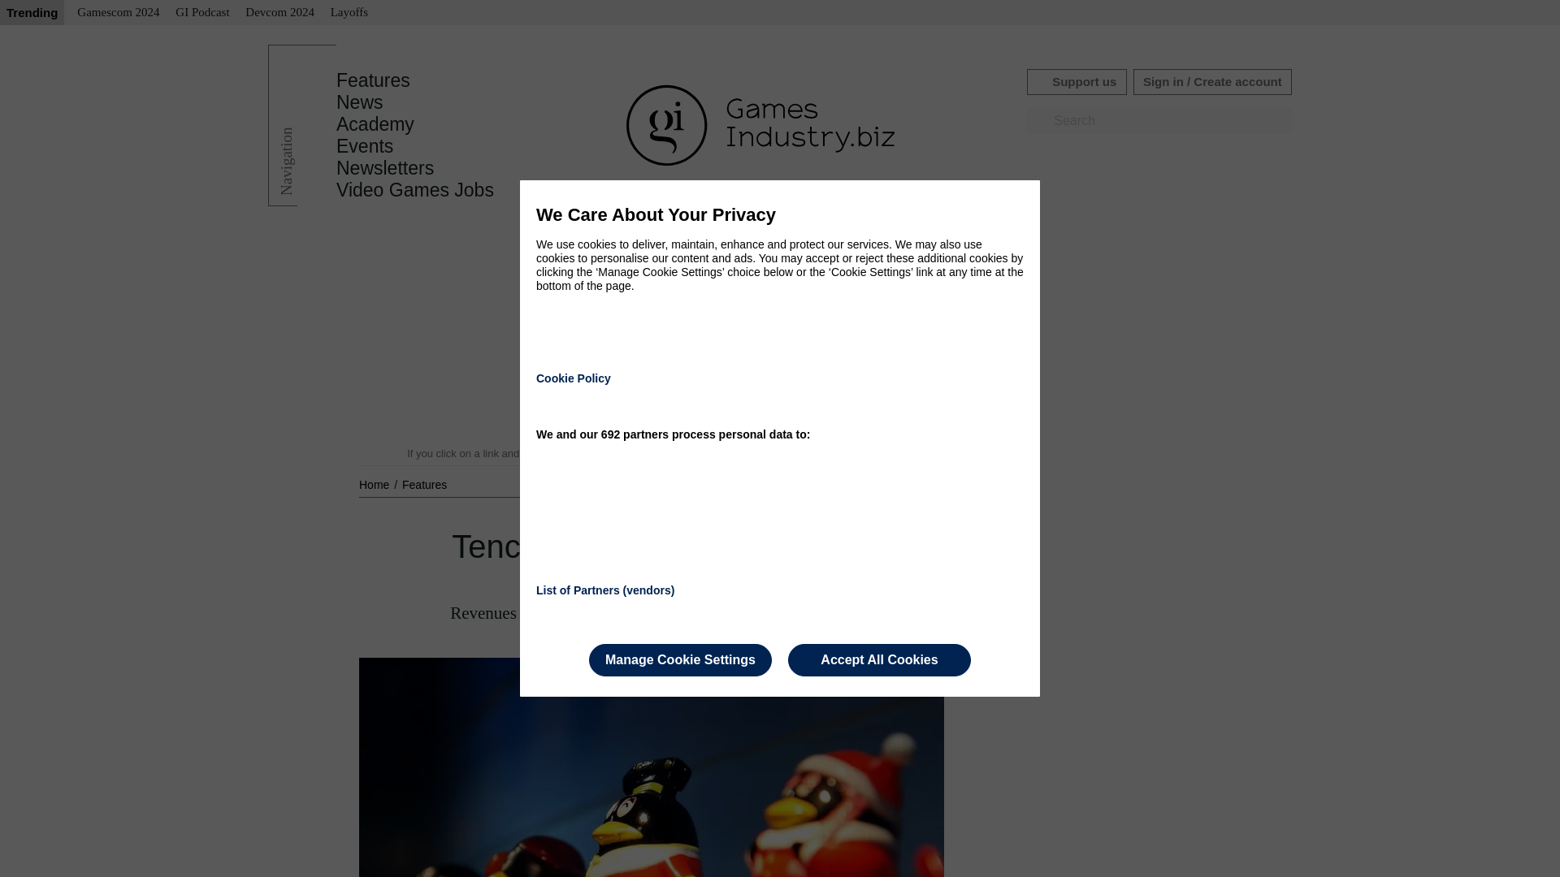  Describe the element at coordinates (117, 13) in the screenshot. I see `Gamescom 2024` at that location.